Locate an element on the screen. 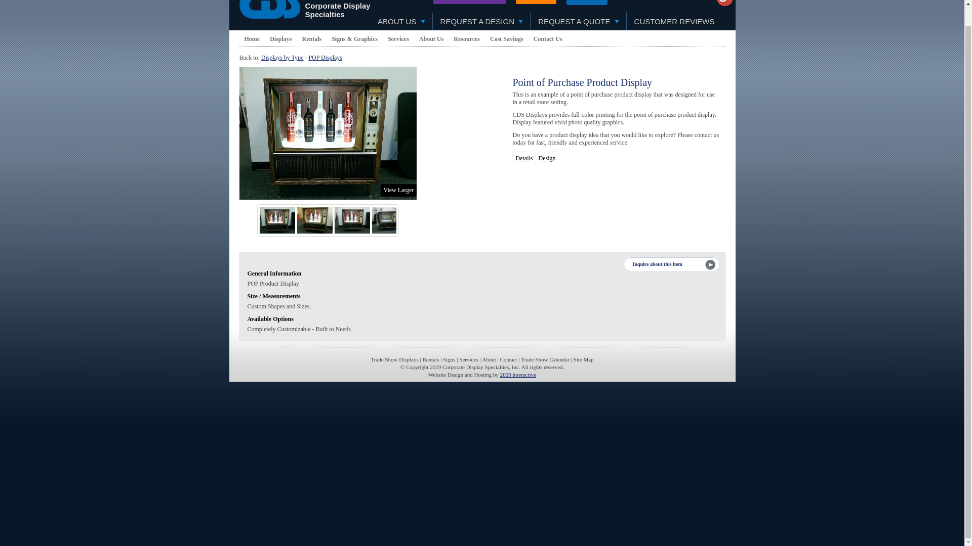 The height and width of the screenshot is (546, 972). Product Point of Purchase-POP Display is located at coordinates (327, 133).